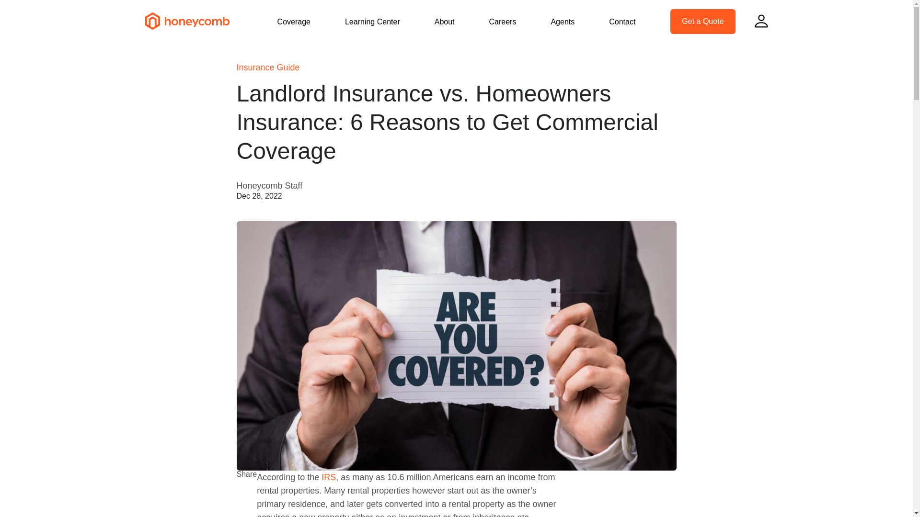 This screenshot has width=920, height=517. I want to click on Learning Center, so click(373, 22).